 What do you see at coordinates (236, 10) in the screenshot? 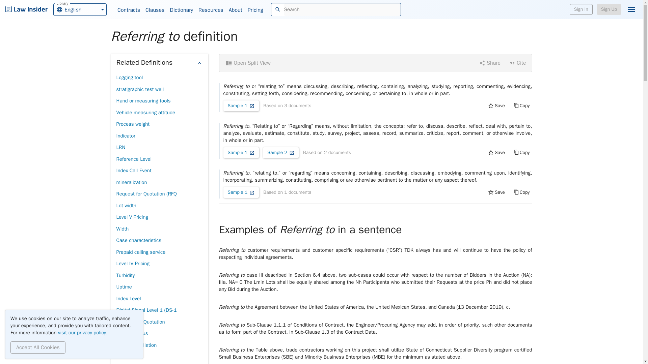
I see `About` at bounding box center [236, 10].